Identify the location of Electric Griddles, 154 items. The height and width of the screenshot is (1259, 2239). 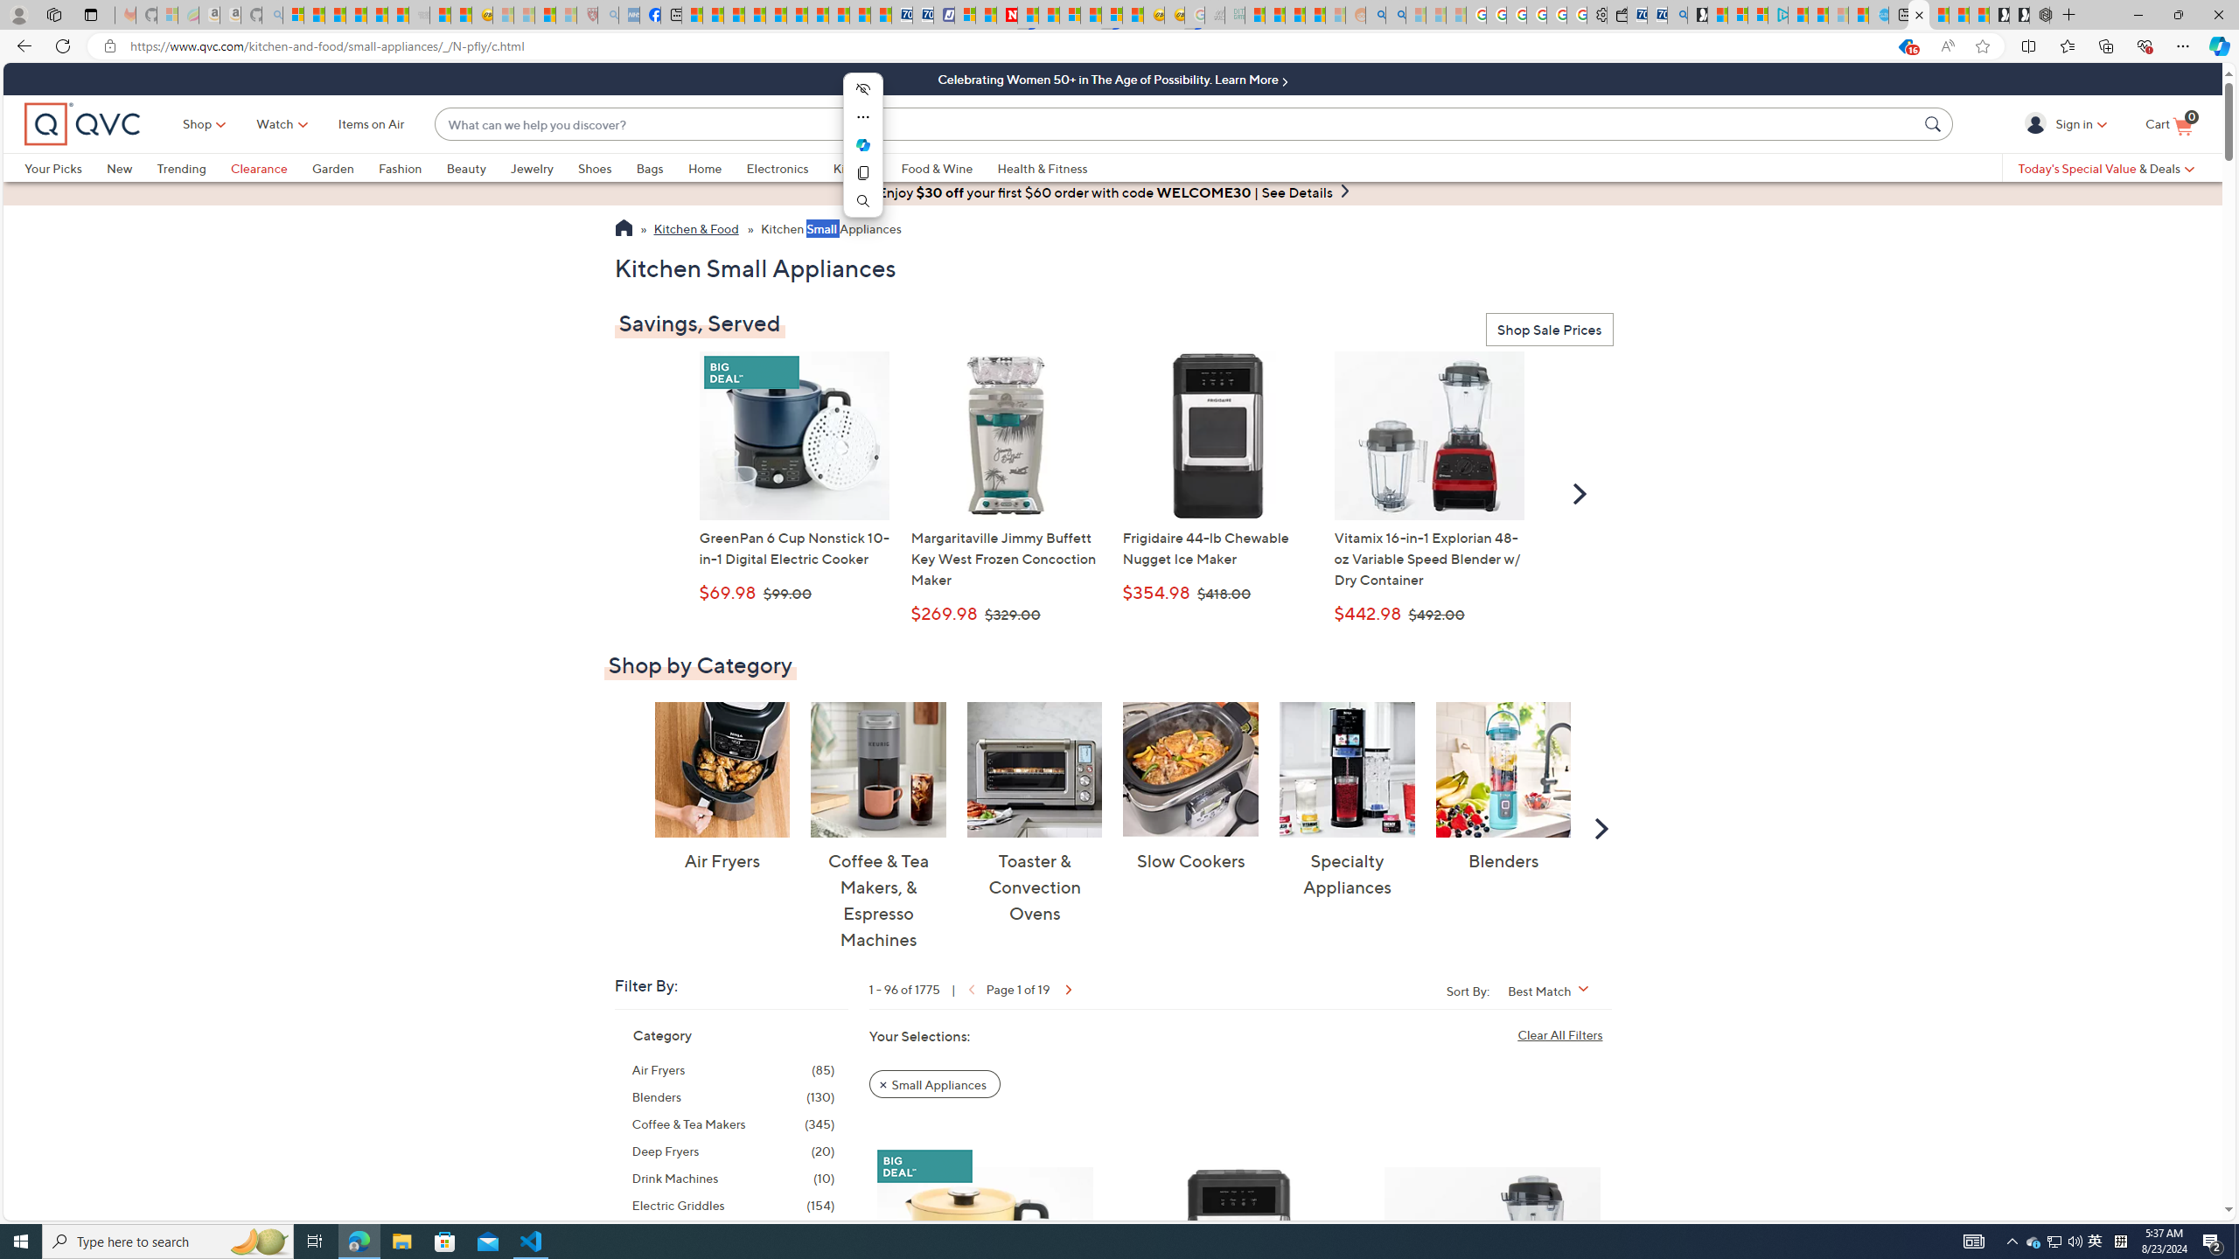
(733, 1205).